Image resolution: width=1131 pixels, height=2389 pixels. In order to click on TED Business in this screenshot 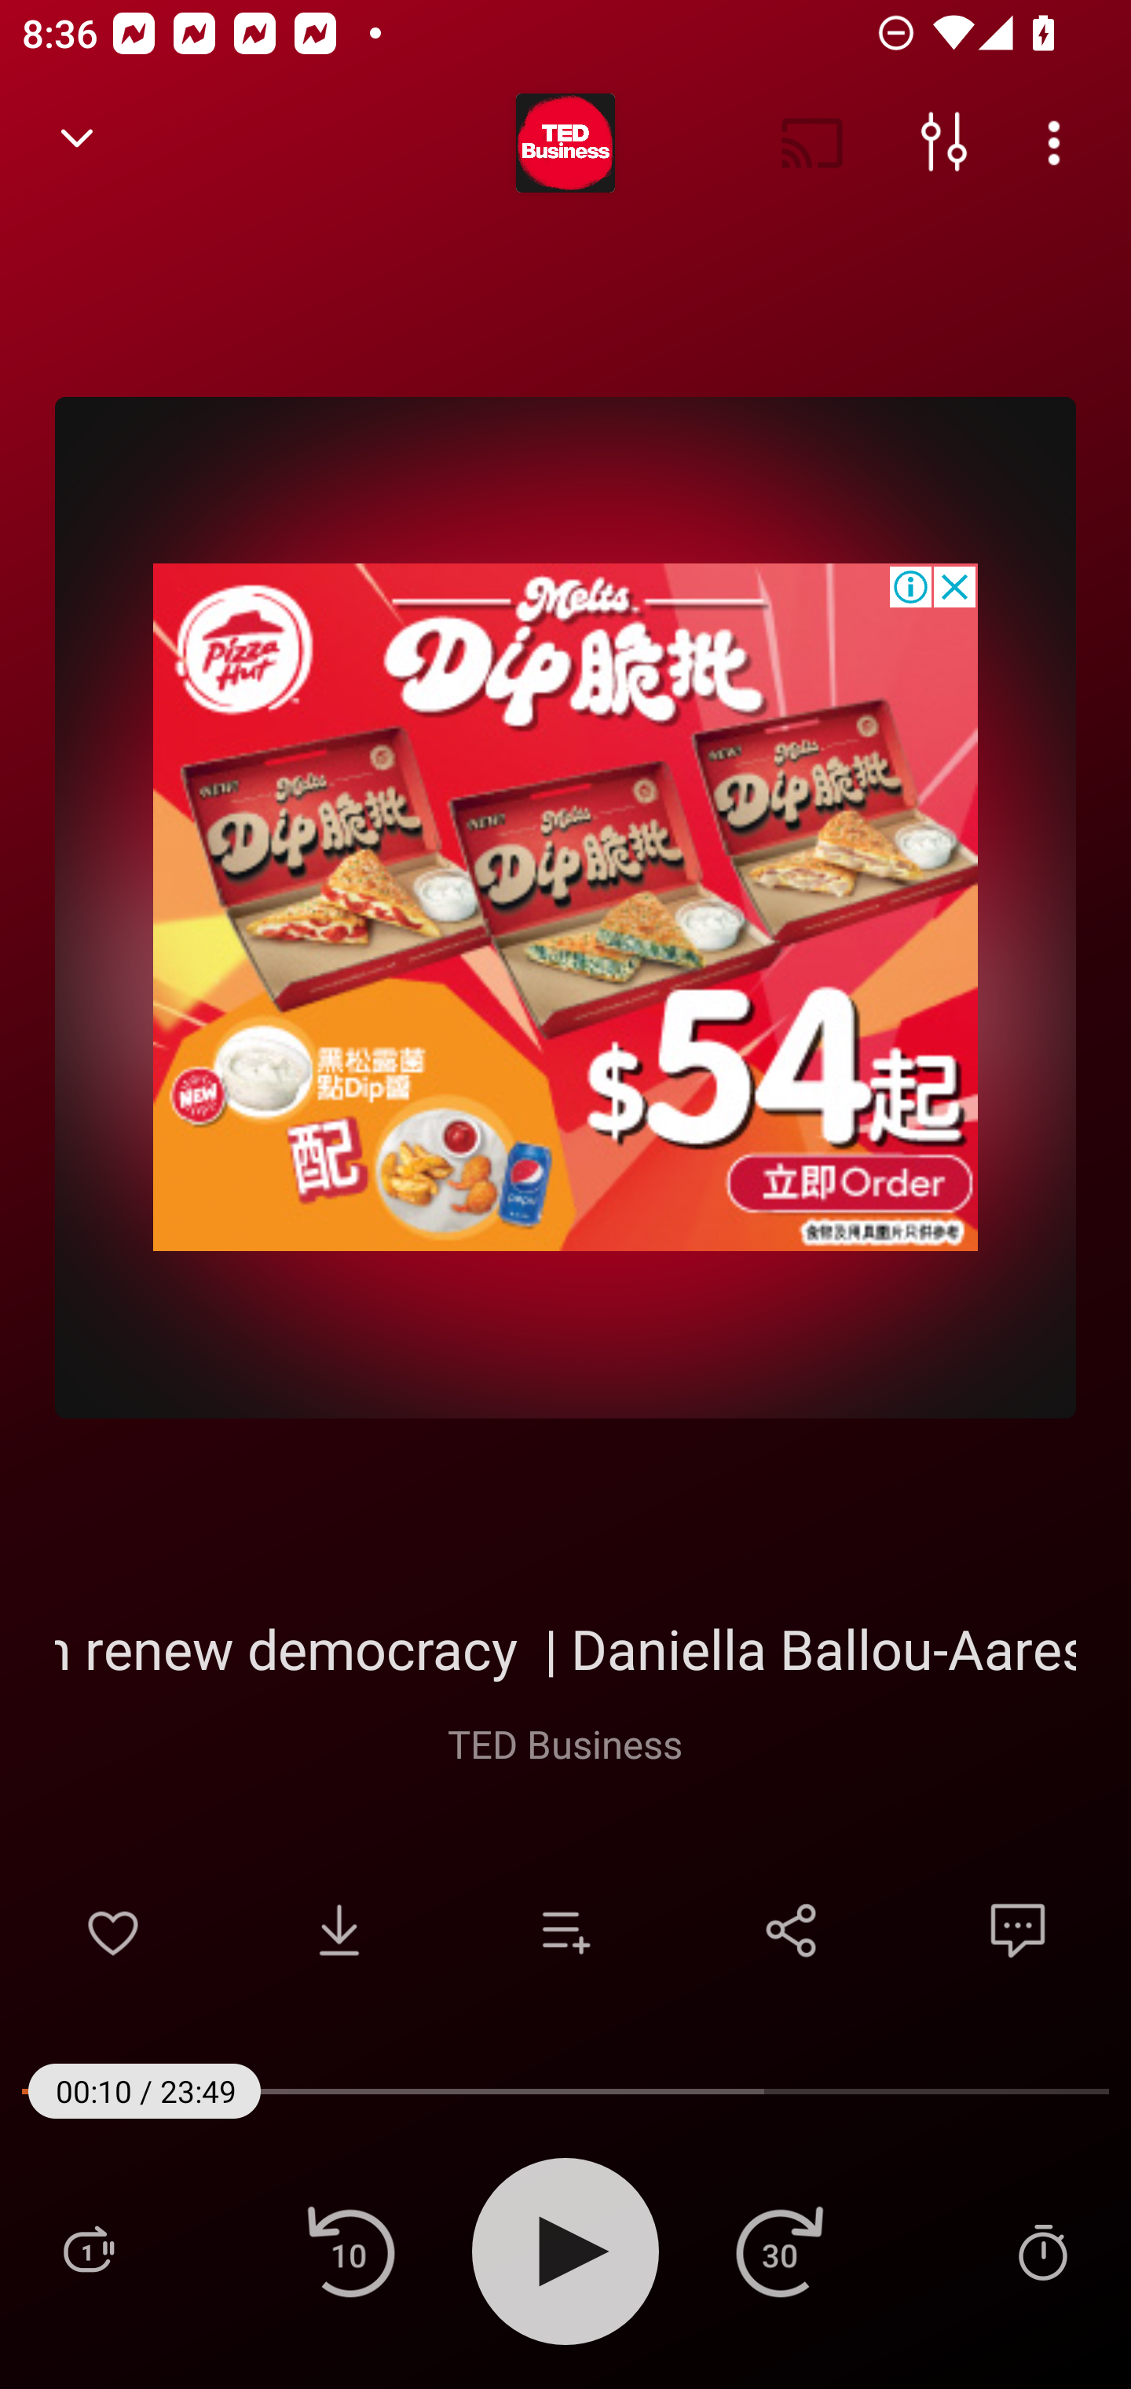, I will do `click(564, 1743)`.